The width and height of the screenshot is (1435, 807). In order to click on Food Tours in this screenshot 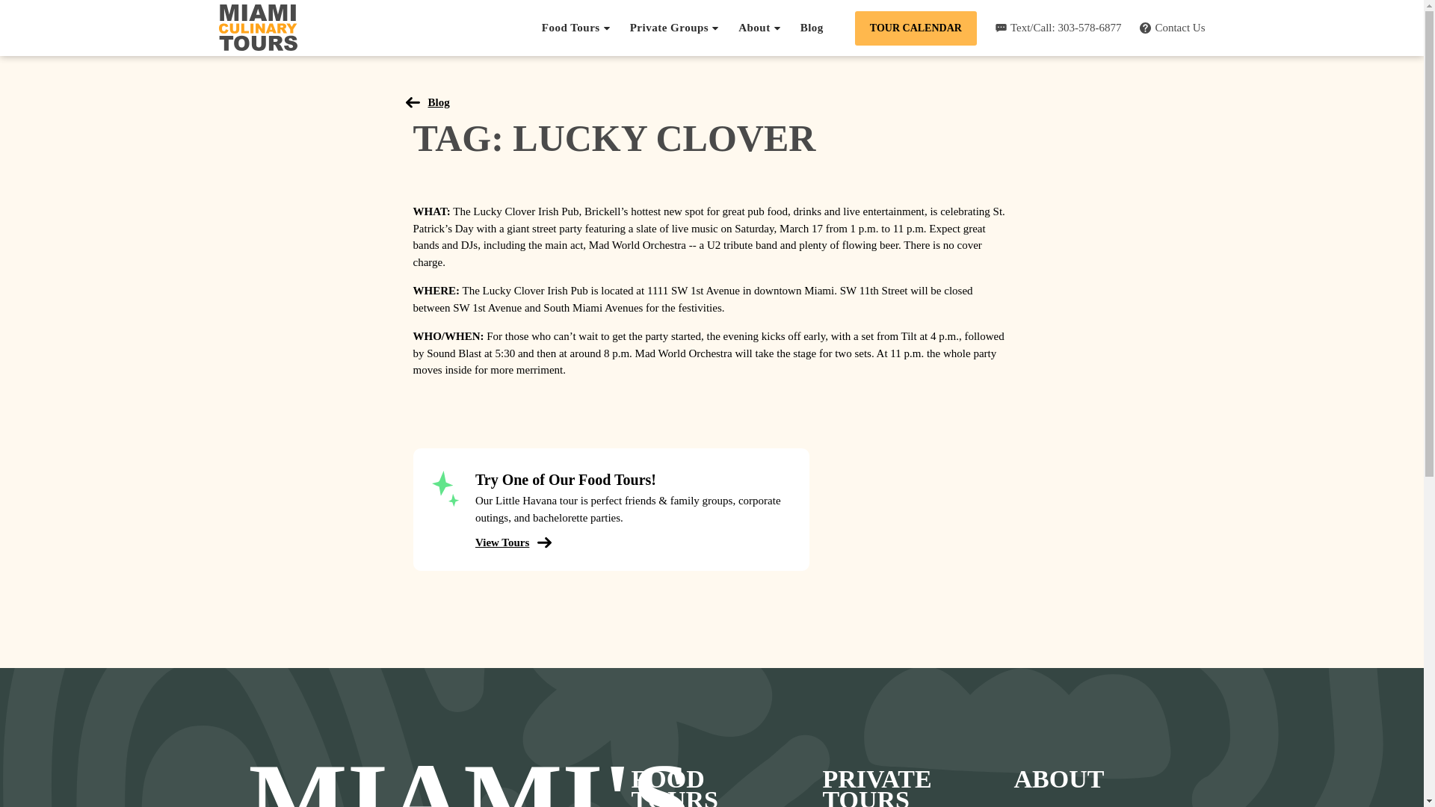, I will do `click(577, 28)`.